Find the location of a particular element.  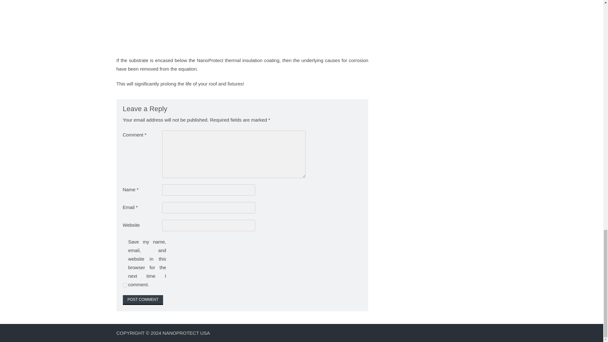

Post Comment is located at coordinates (143, 300).